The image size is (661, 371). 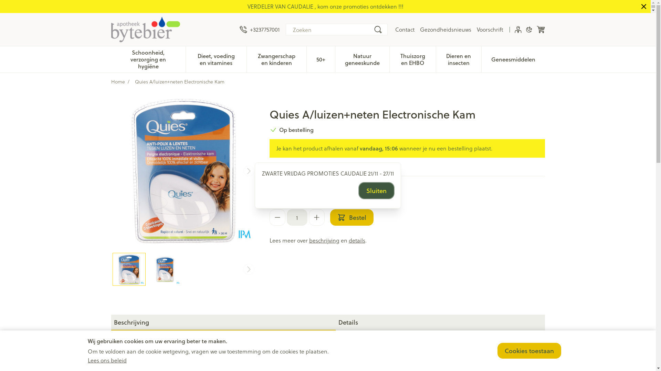 I want to click on Zwangerschap en kinderen, so click(x=277, y=59).